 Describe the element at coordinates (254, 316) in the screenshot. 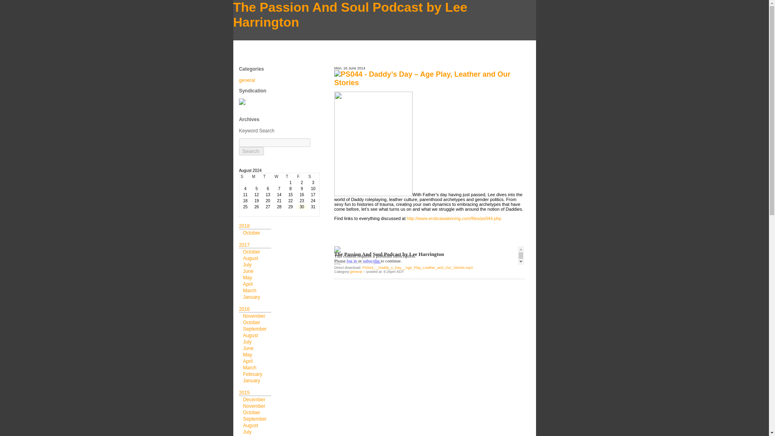

I see `November` at that location.